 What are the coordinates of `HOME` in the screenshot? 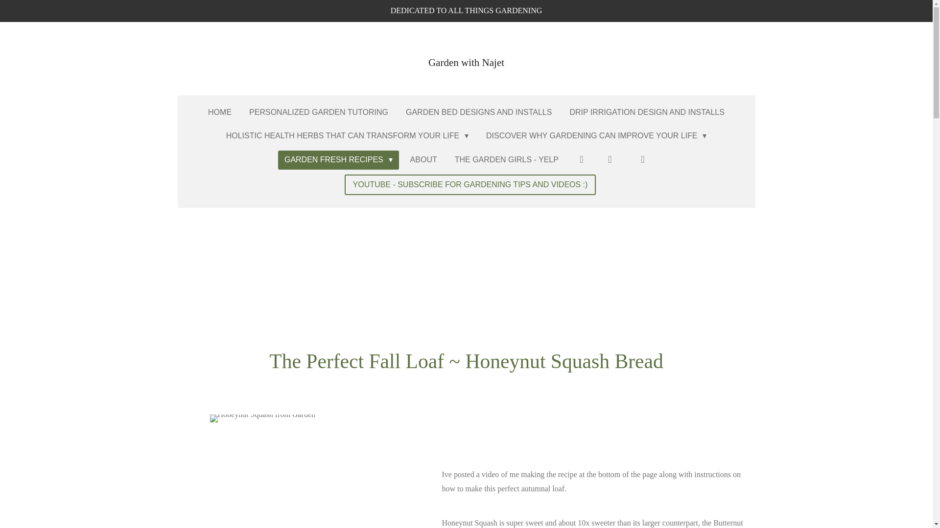 It's located at (219, 112).